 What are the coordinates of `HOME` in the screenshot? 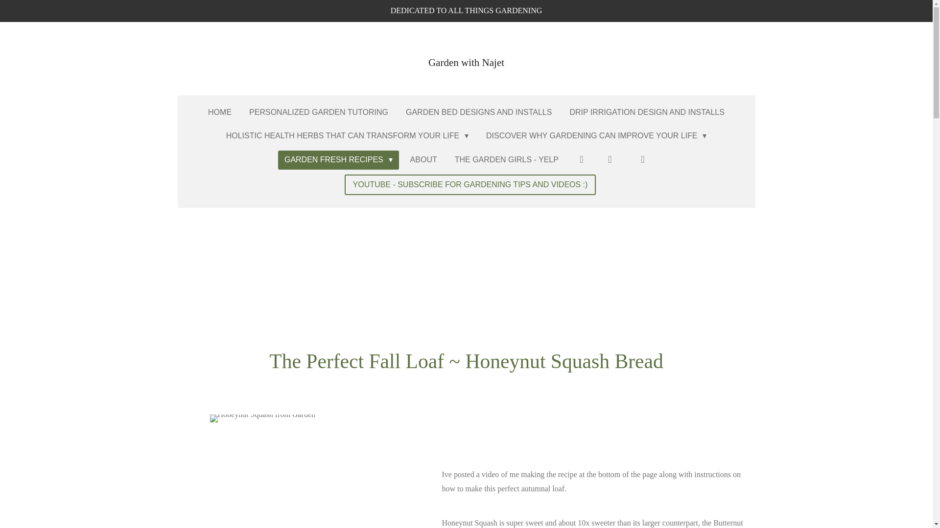 It's located at (219, 112).